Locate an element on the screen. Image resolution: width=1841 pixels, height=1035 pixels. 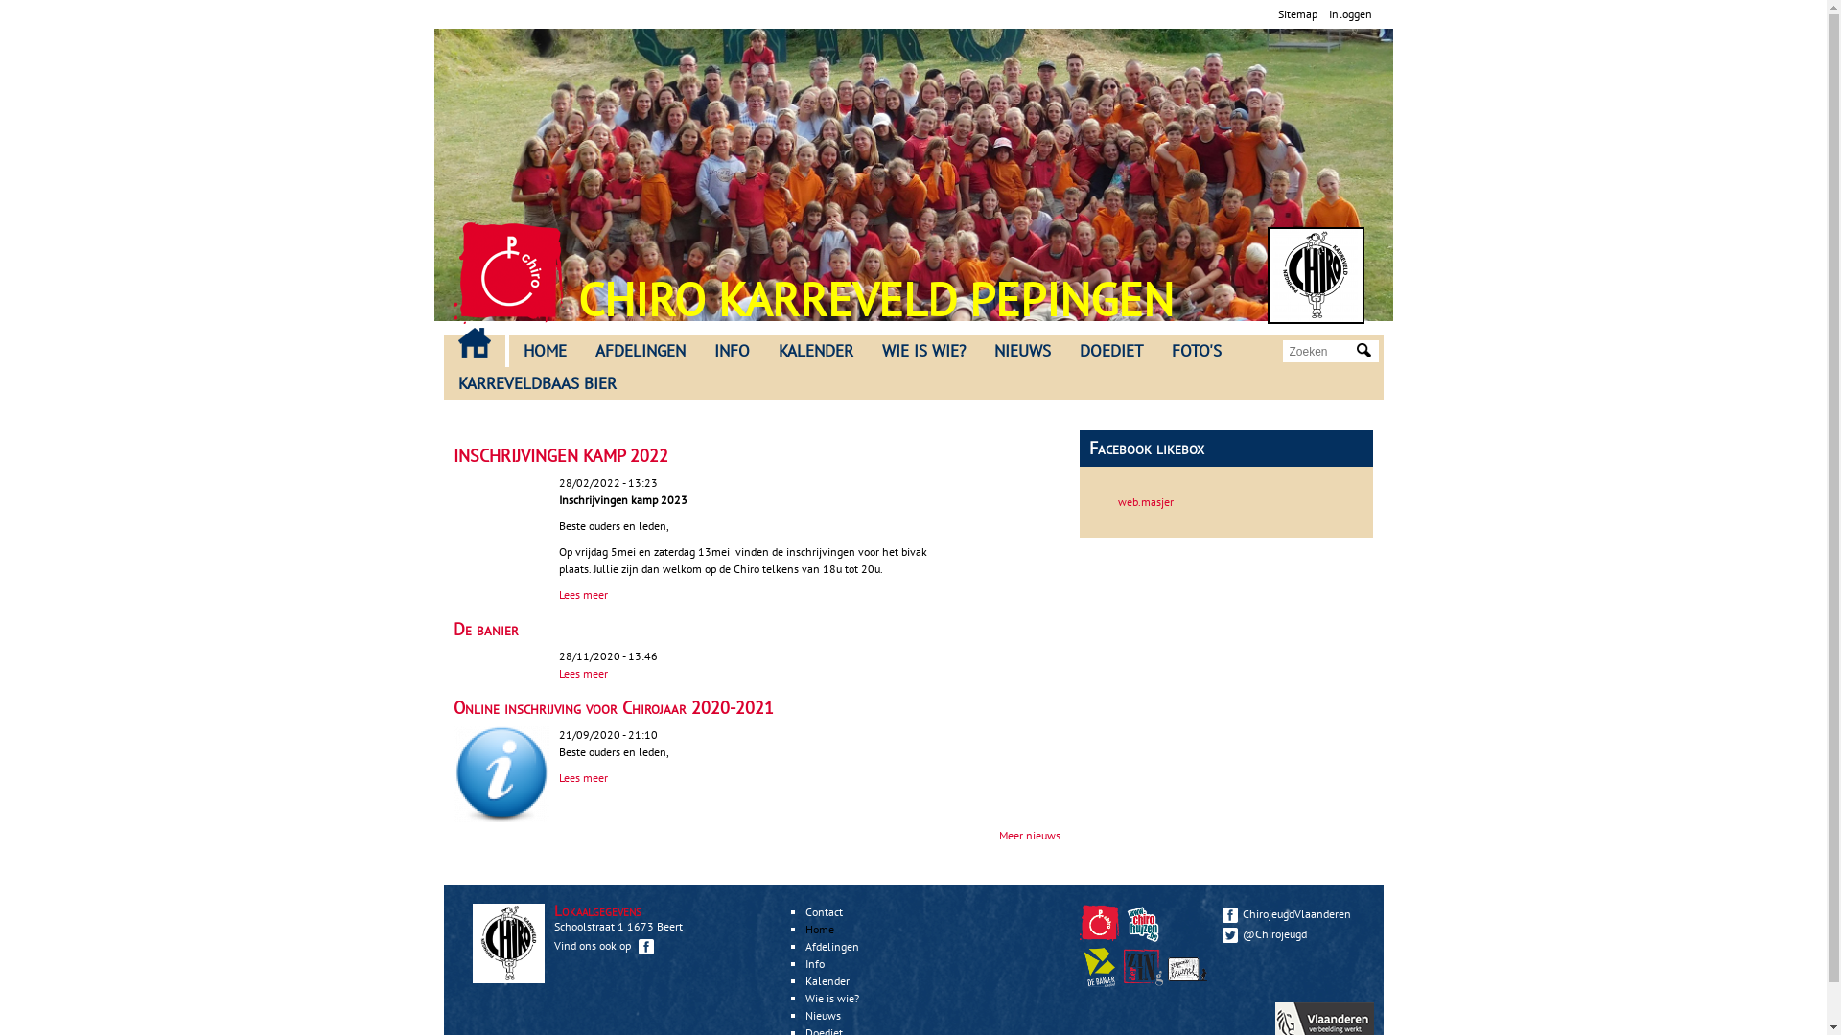
DOEDIET is located at coordinates (1110, 352).